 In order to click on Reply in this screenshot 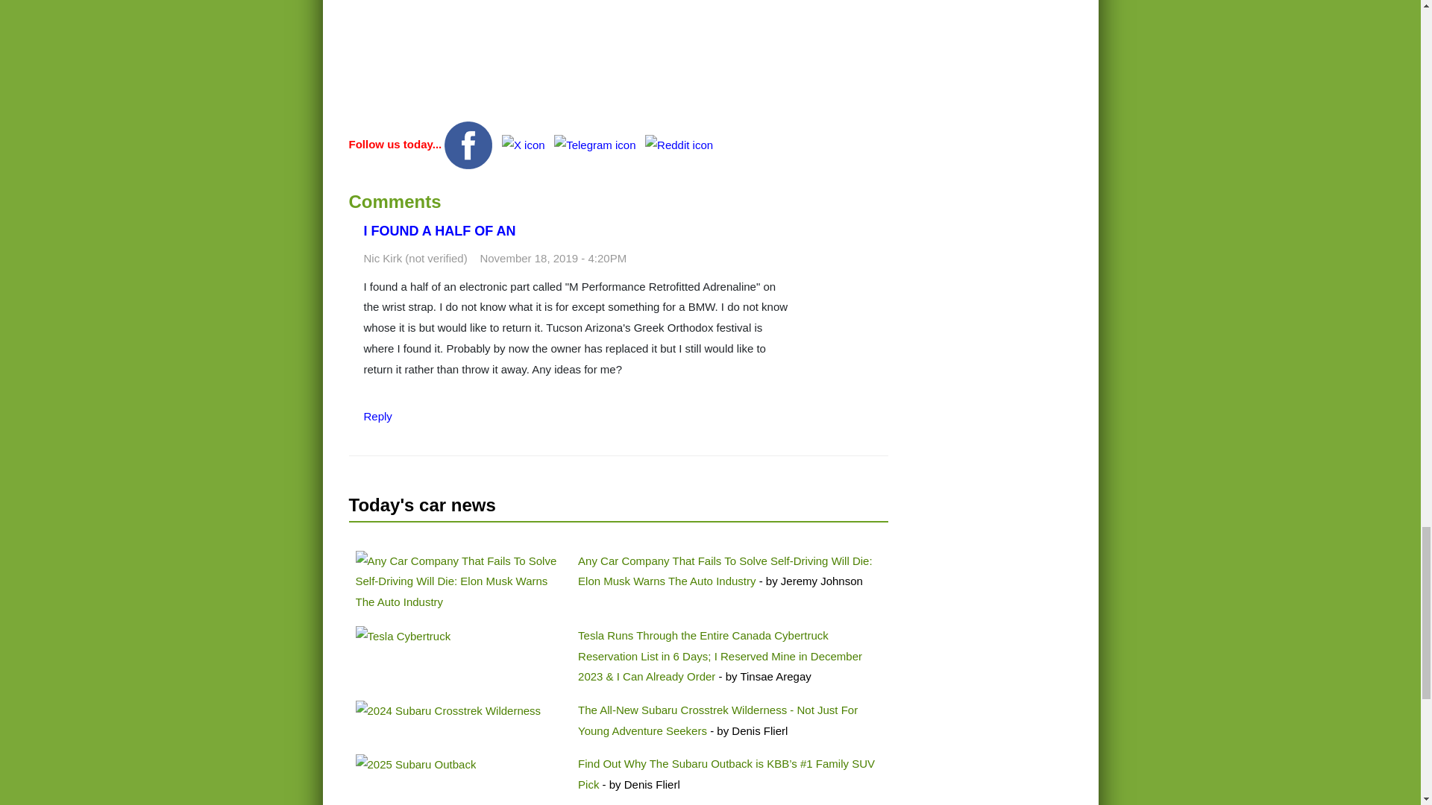, I will do `click(377, 416)`.